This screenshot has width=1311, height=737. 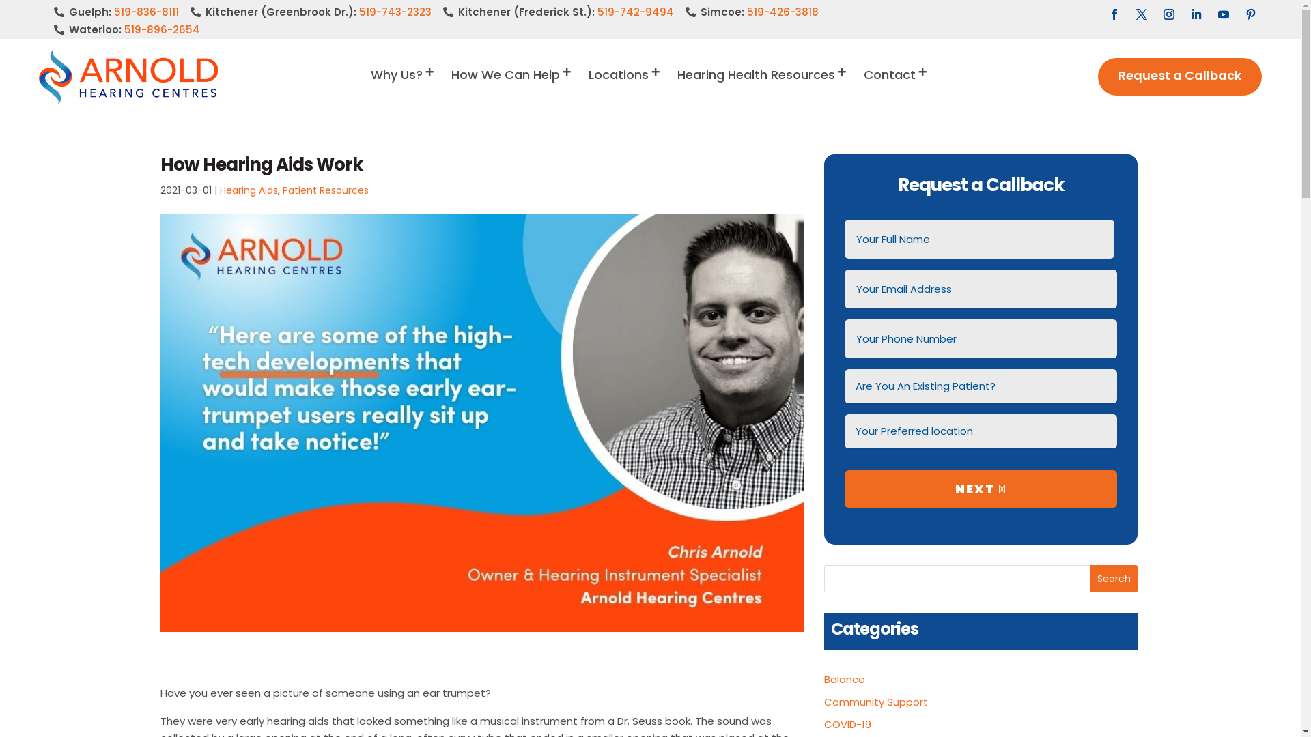 I want to click on Hearing Aids, so click(x=249, y=190).